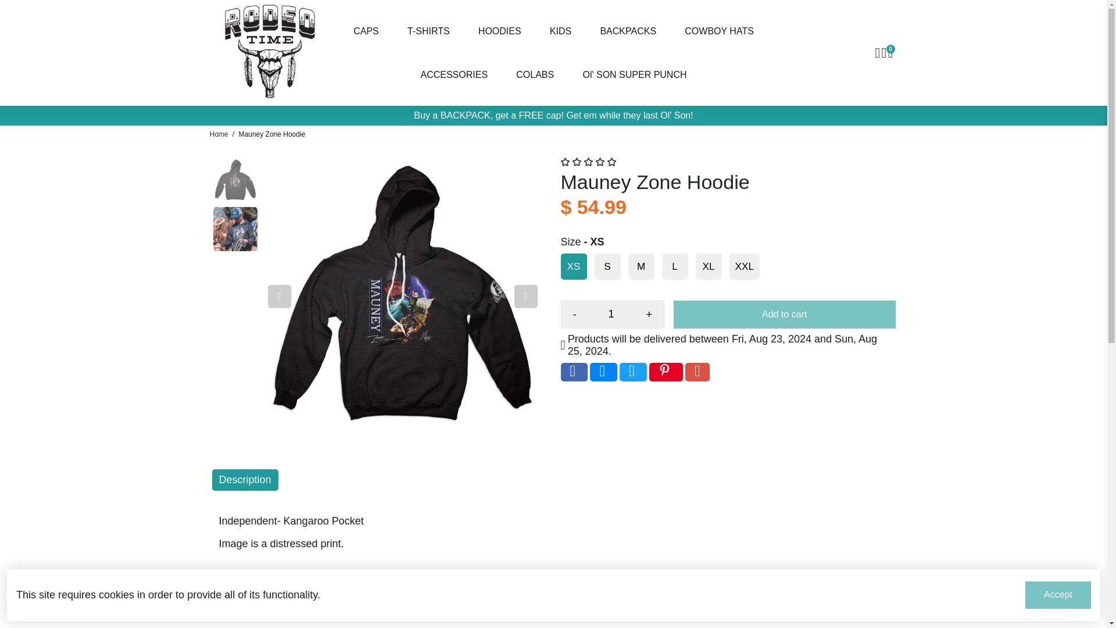  Describe the element at coordinates (429, 31) in the screenshot. I see `T-SHIRTS` at that location.